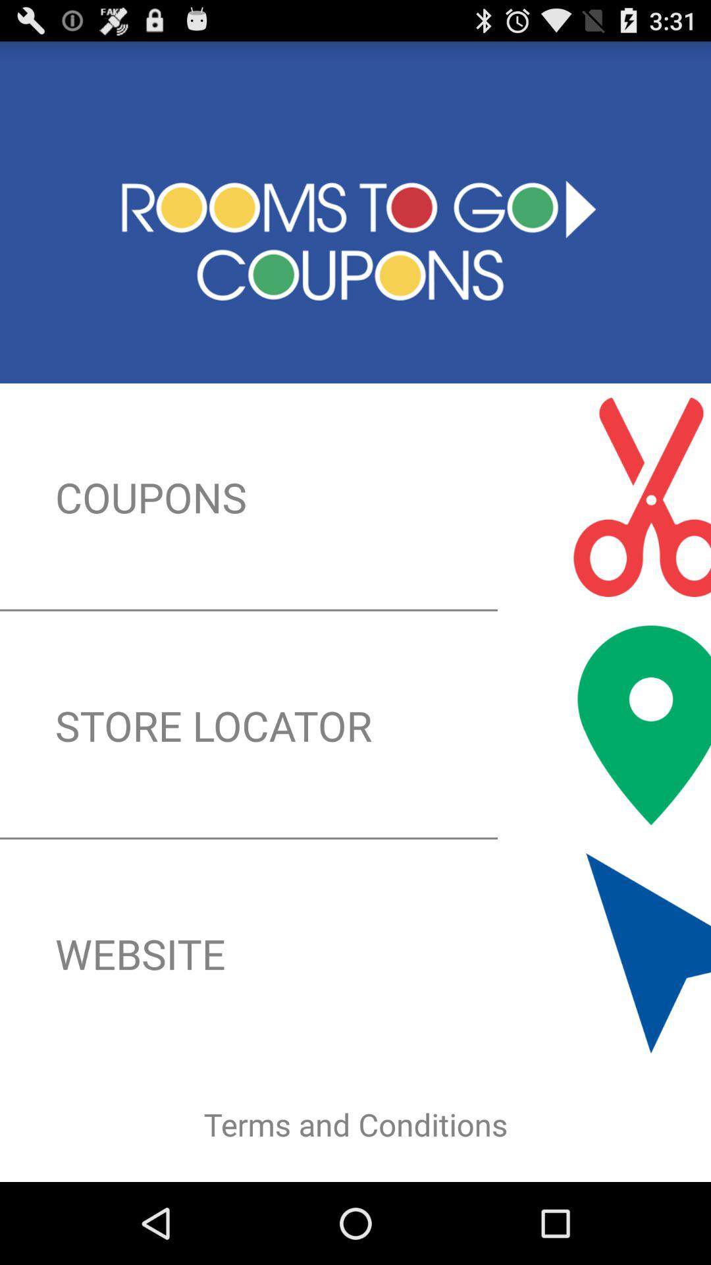 Image resolution: width=711 pixels, height=1265 pixels. Describe the element at coordinates (355, 497) in the screenshot. I see `choose the button above store locator icon` at that location.